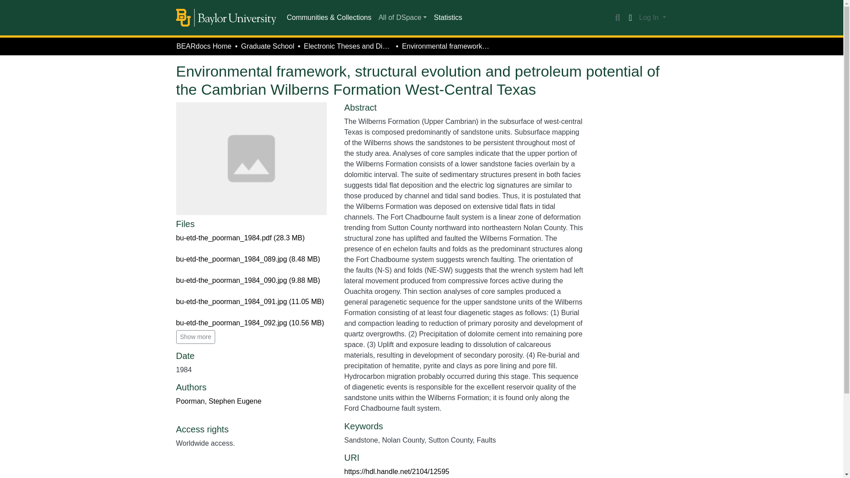 The image size is (850, 478). I want to click on BEARdocs Home, so click(204, 46).